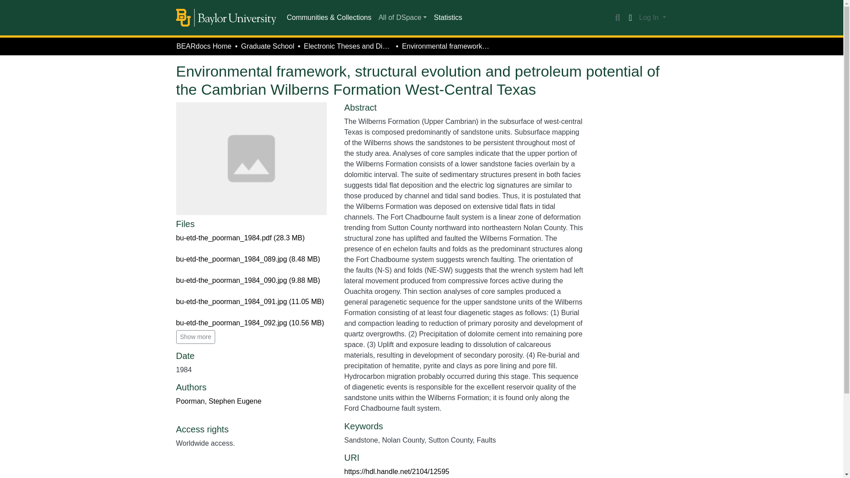 The image size is (850, 478). I want to click on BEARdocs Home, so click(204, 46).